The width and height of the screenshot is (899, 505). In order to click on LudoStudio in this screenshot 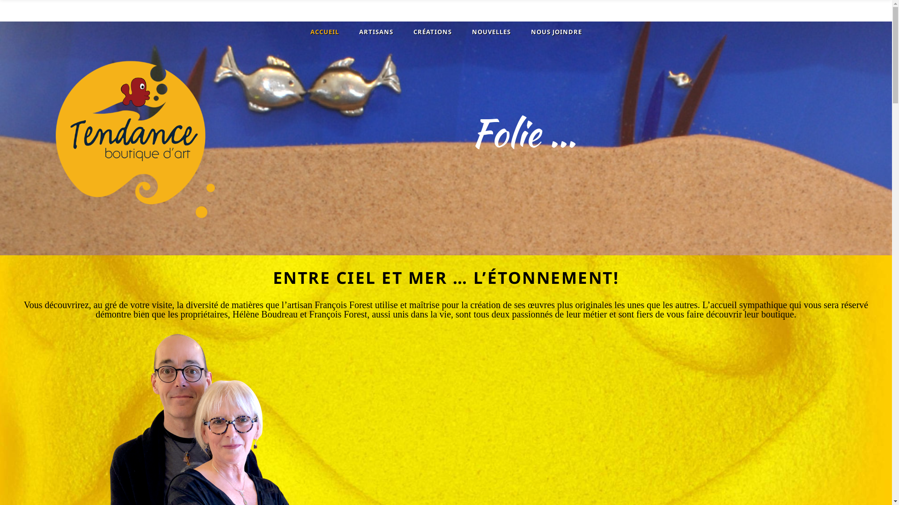, I will do `click(575, 486)`.